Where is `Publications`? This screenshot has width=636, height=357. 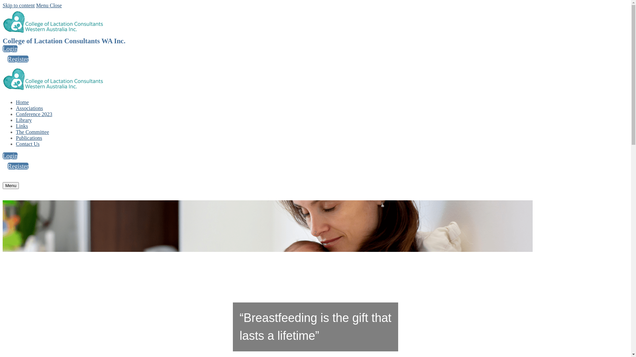
Publications is located at coordinates (29, 138).